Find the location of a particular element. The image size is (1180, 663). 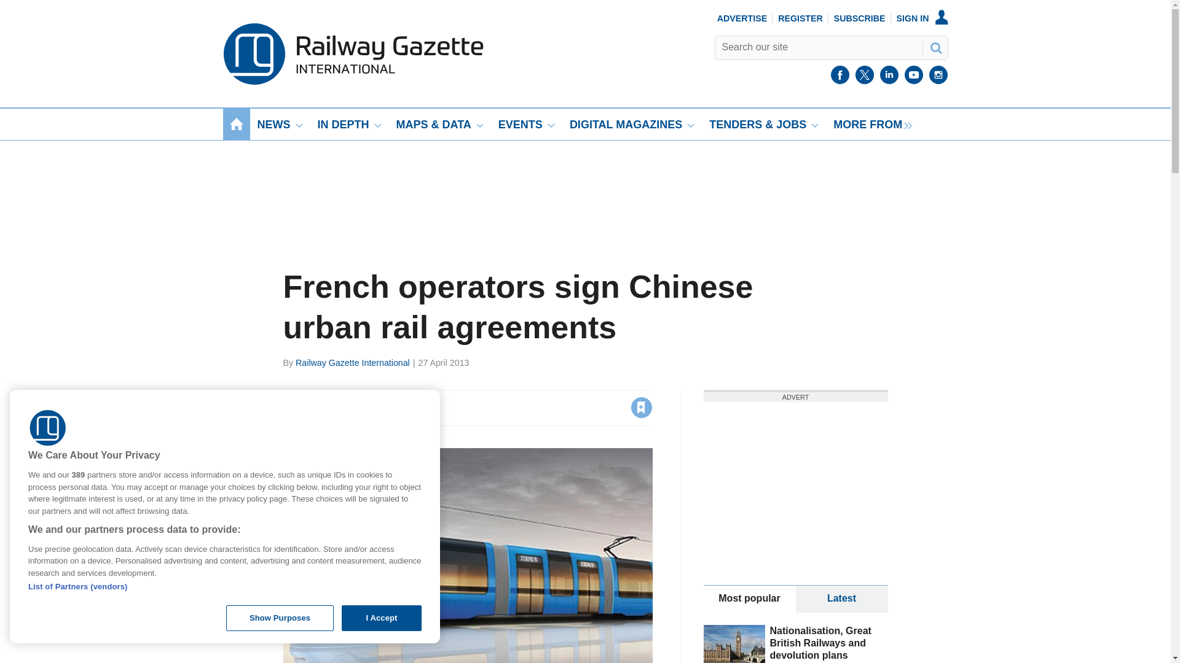

3rd party ad content is located at coordinates (795, 478).